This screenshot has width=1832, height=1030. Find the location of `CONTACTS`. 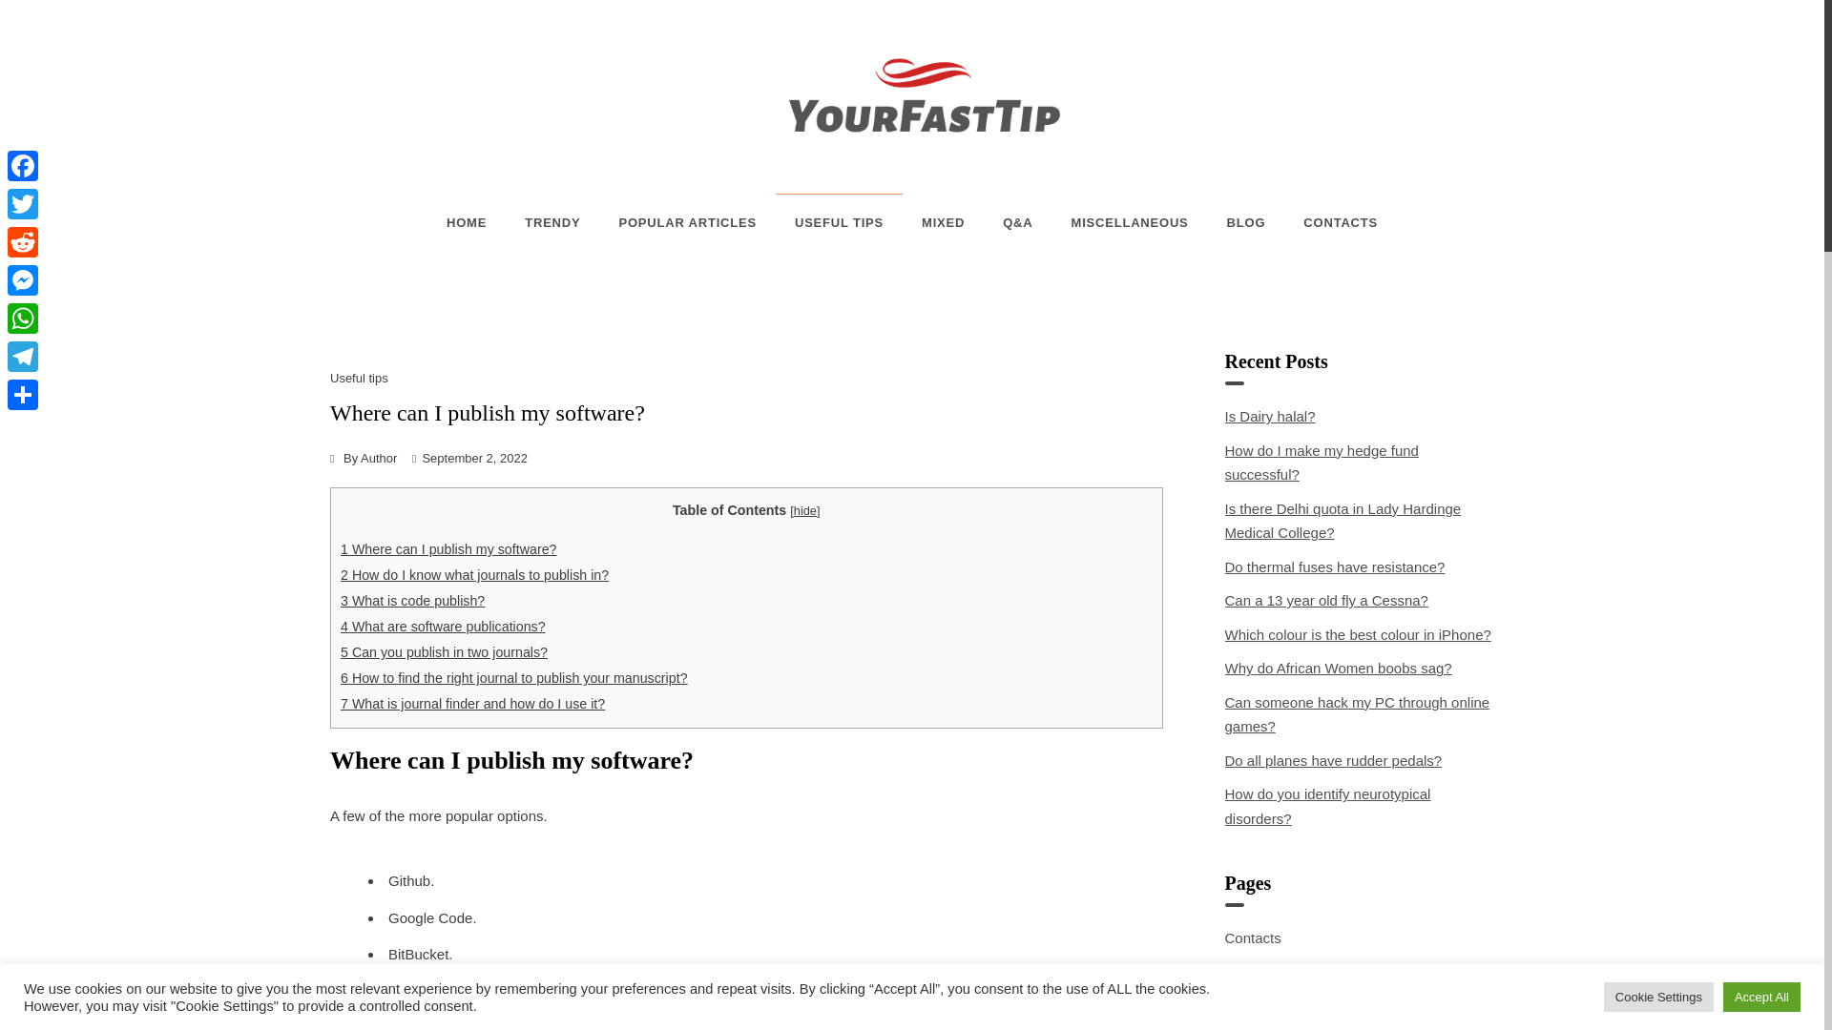

CONTACTS is located at coordinates (1330, 223).